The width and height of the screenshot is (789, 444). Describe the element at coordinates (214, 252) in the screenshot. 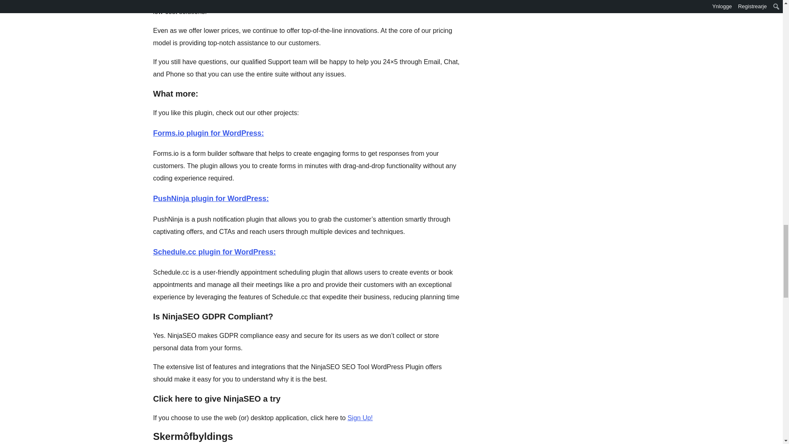

I see `Schedule.cc plugin for WordPress:` at that location.